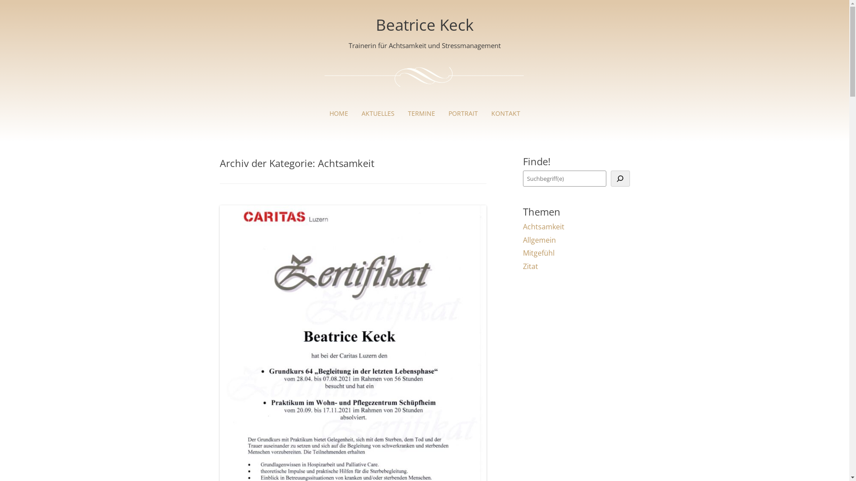 The height and width of the screenshot is (481, 856). I want to click on Zitat, so click(531, 266).